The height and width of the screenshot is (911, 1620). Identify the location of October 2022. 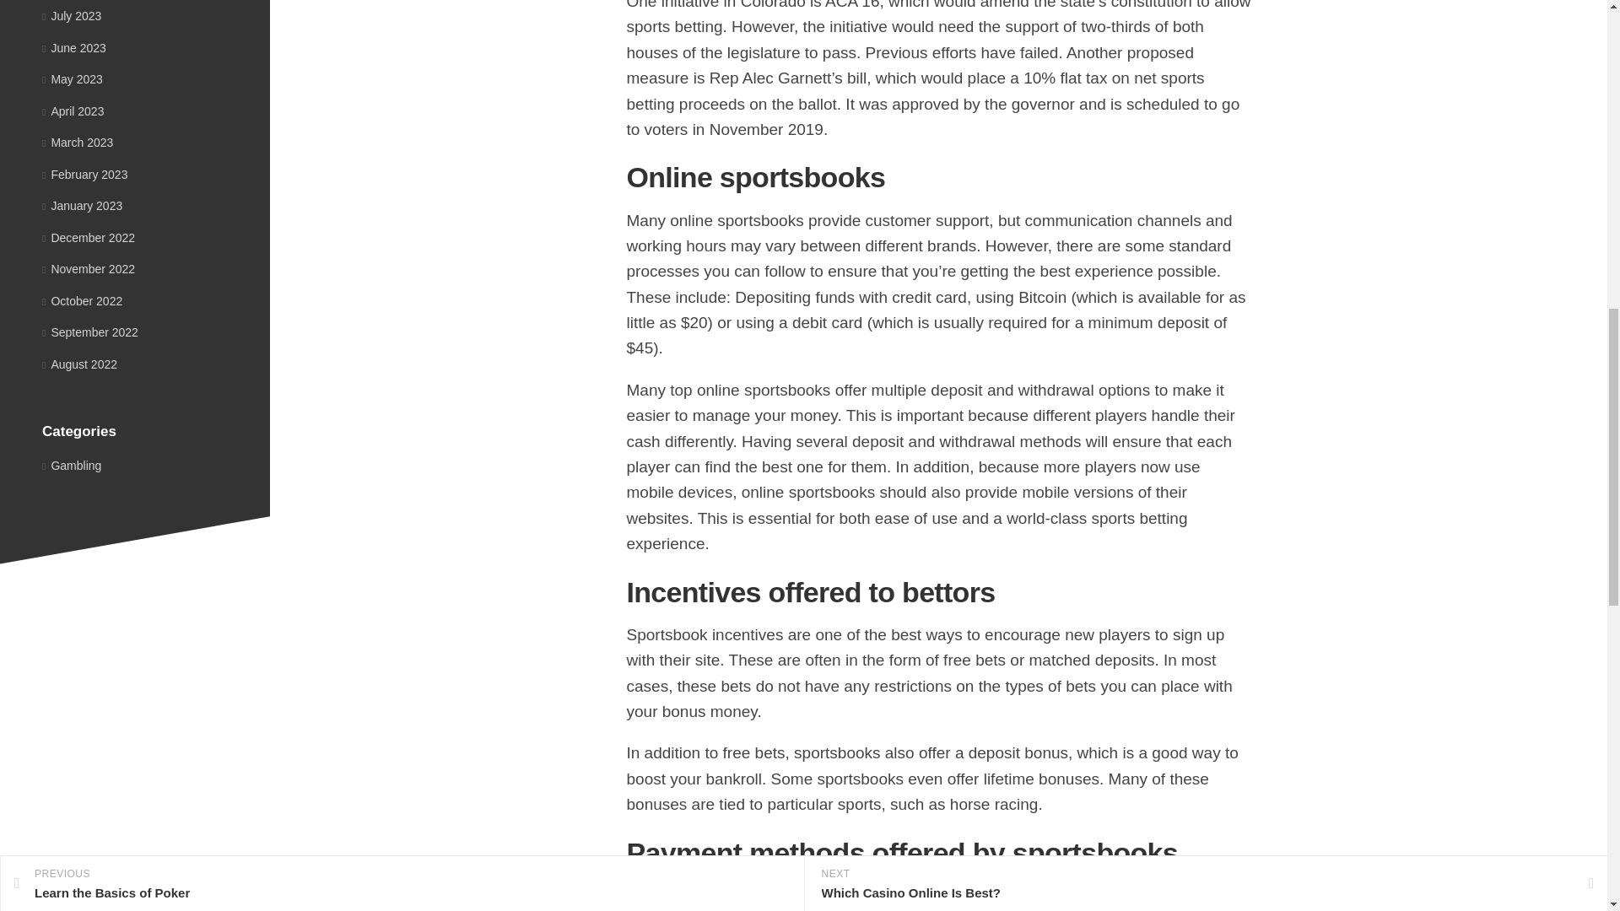
(82, 299).